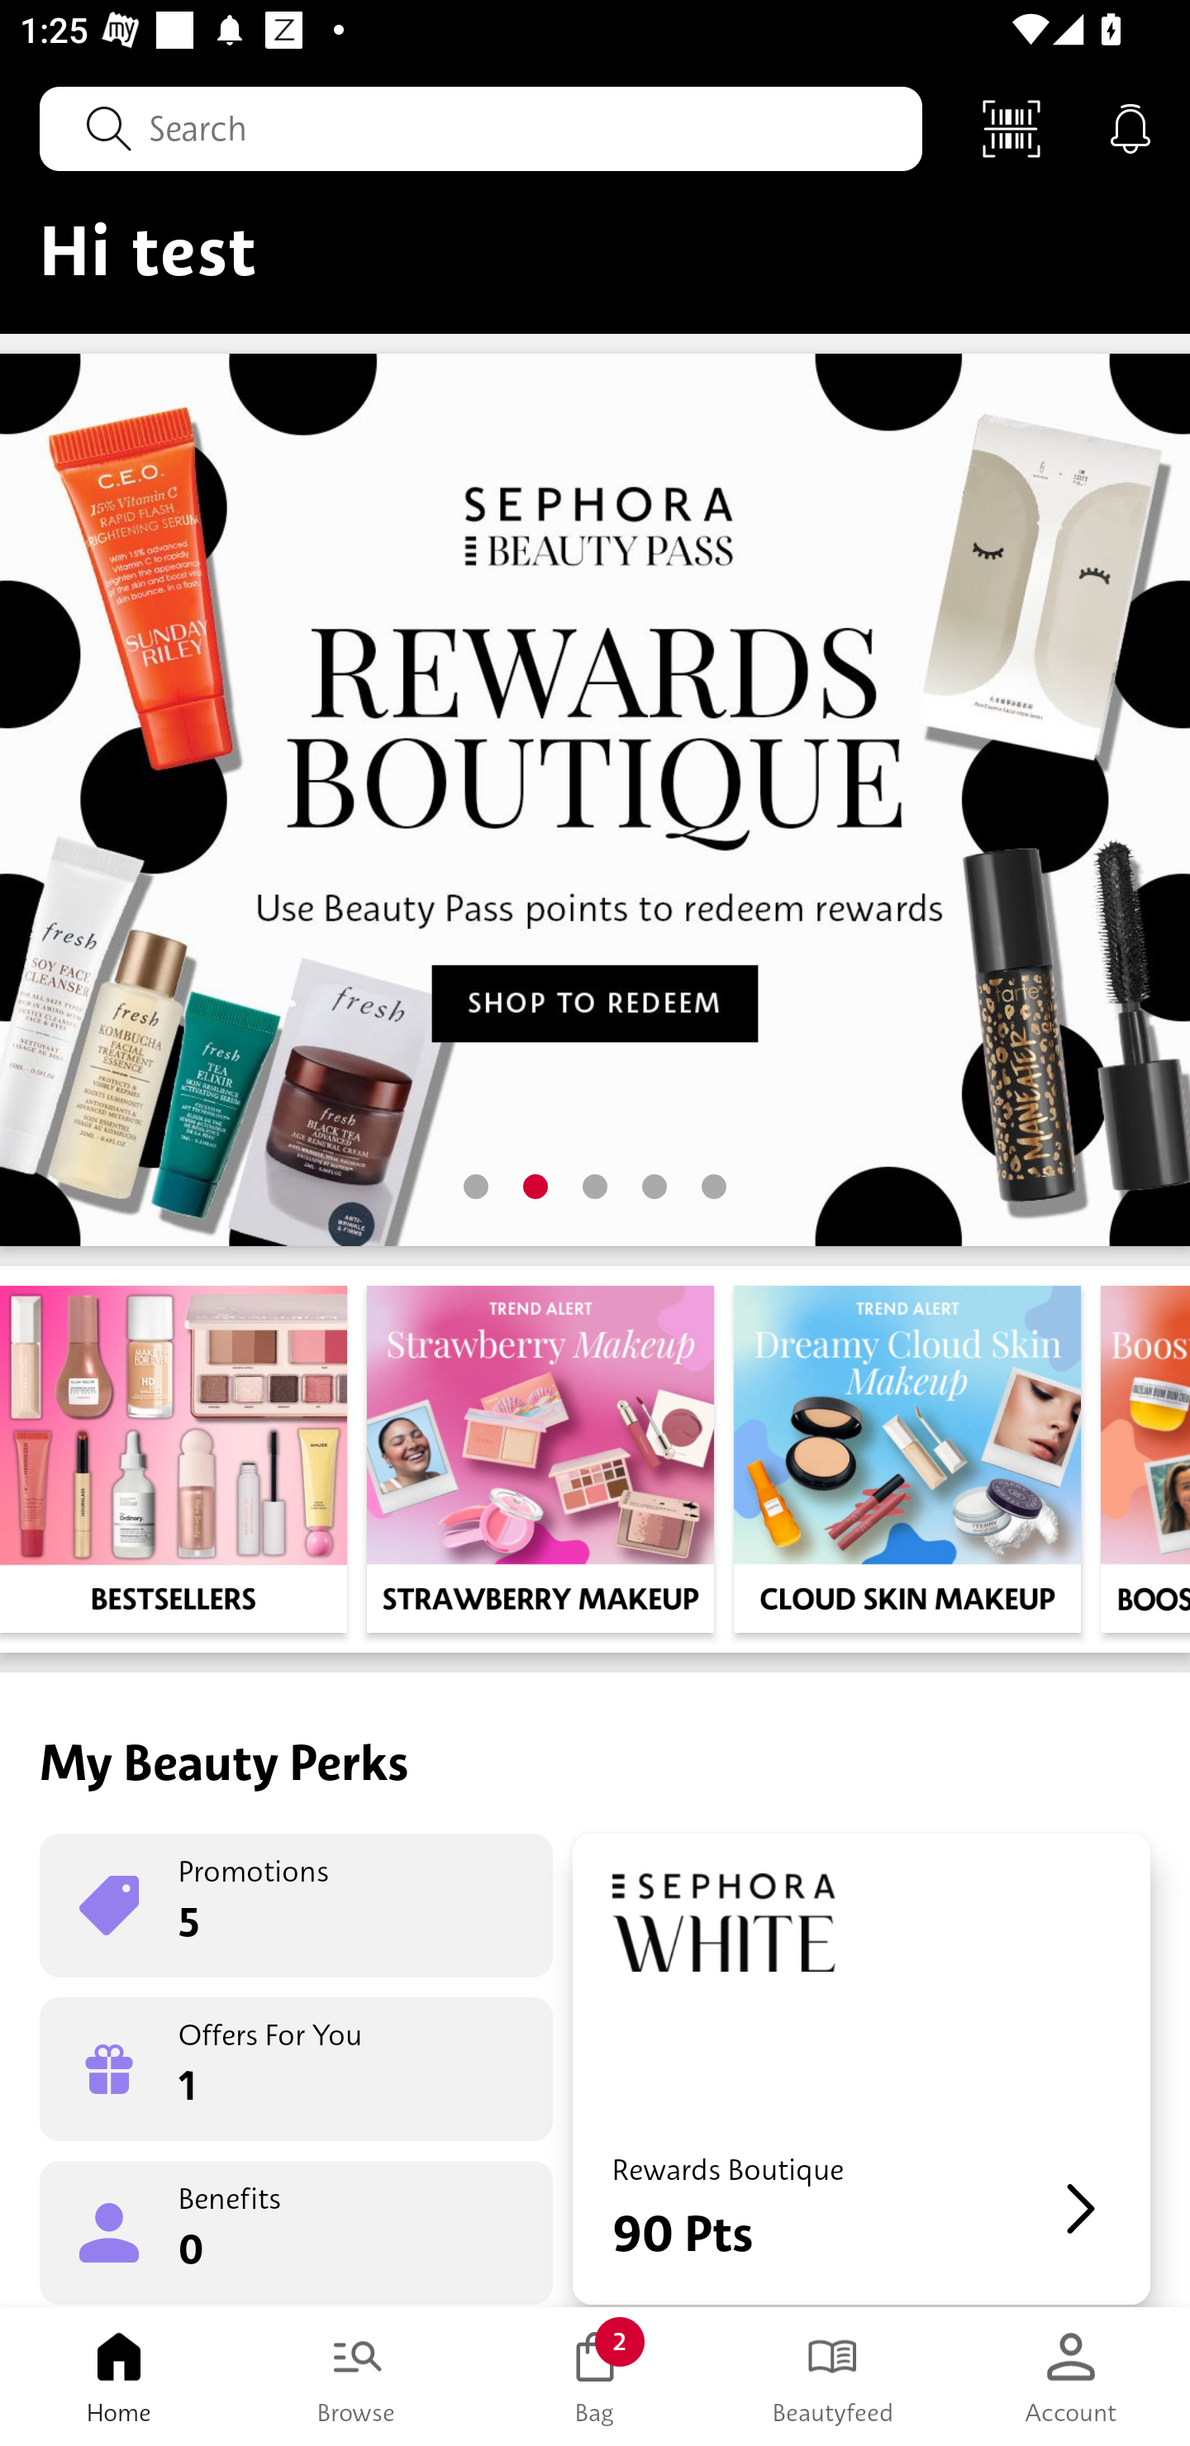  Describe the element at coordinates (296, 1906) in the screenshot. I see `Promotions 5` at that location.